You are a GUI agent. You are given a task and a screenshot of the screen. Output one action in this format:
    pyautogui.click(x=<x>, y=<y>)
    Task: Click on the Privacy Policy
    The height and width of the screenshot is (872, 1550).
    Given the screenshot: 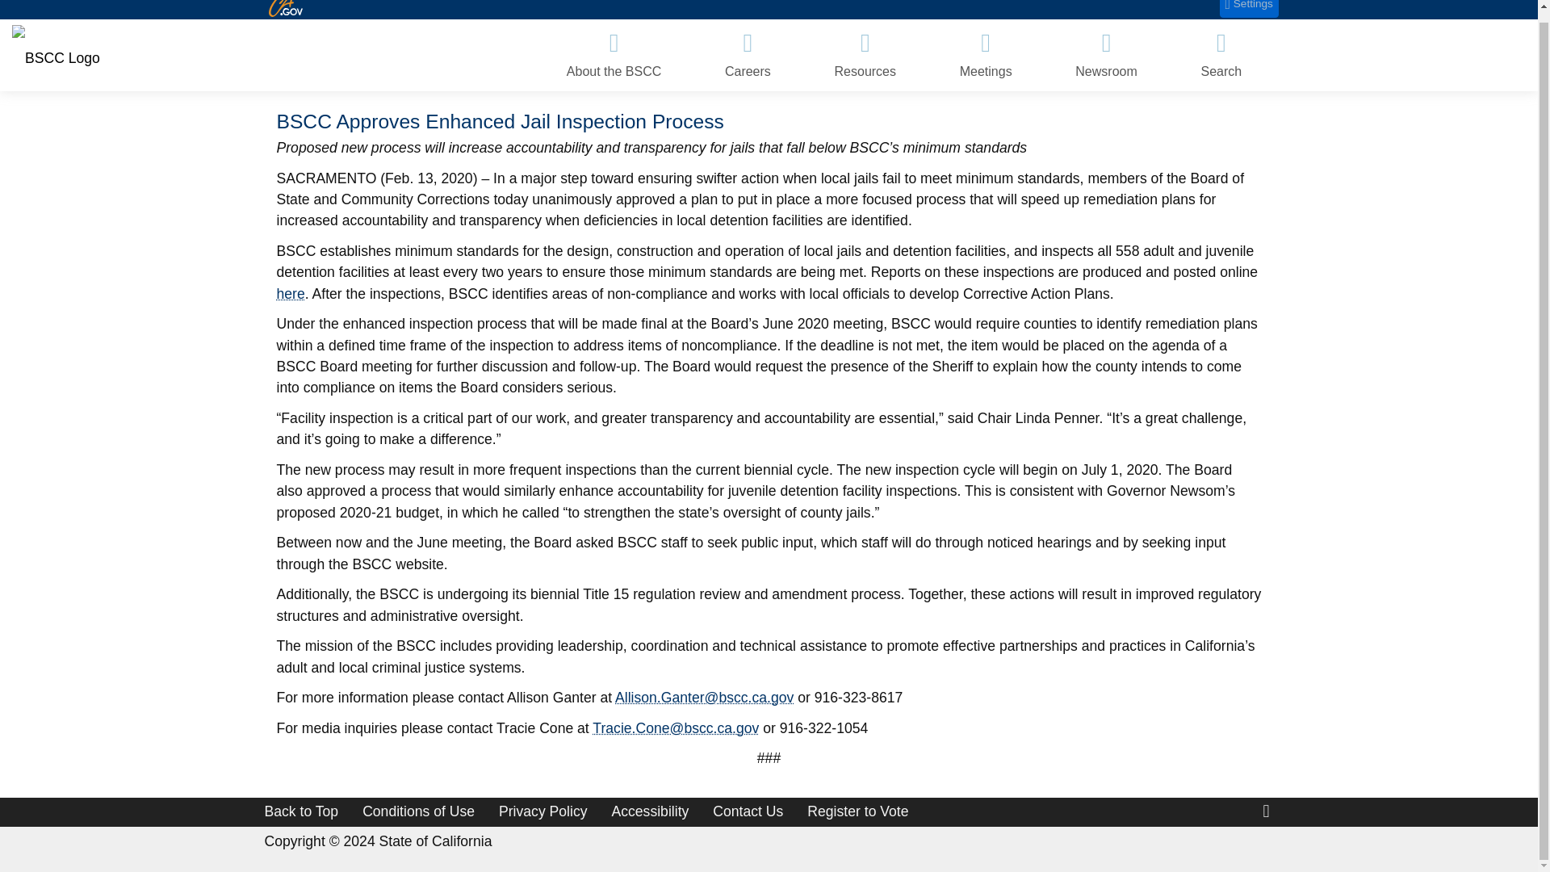 What is the action you would take?
    pyautogui.click(x=542, y=811)
    